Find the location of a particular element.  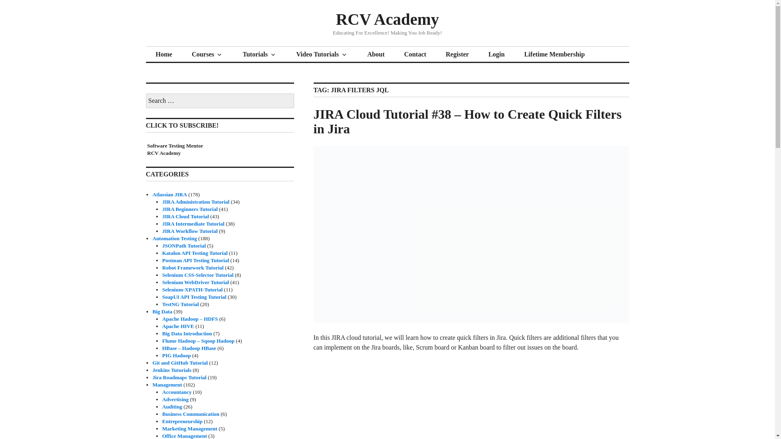

Home is located at coordinates (164, 54).